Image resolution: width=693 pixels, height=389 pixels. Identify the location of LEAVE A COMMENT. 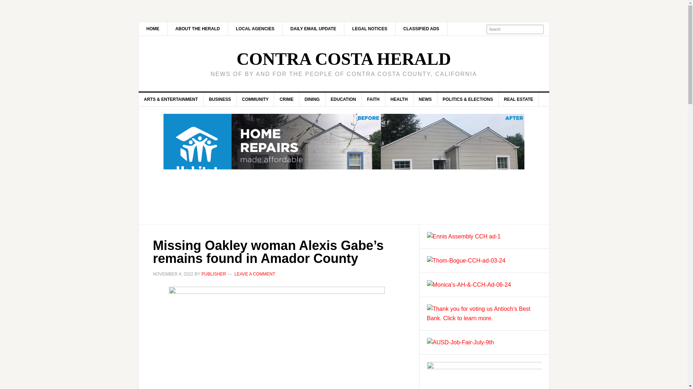
(254, 274).